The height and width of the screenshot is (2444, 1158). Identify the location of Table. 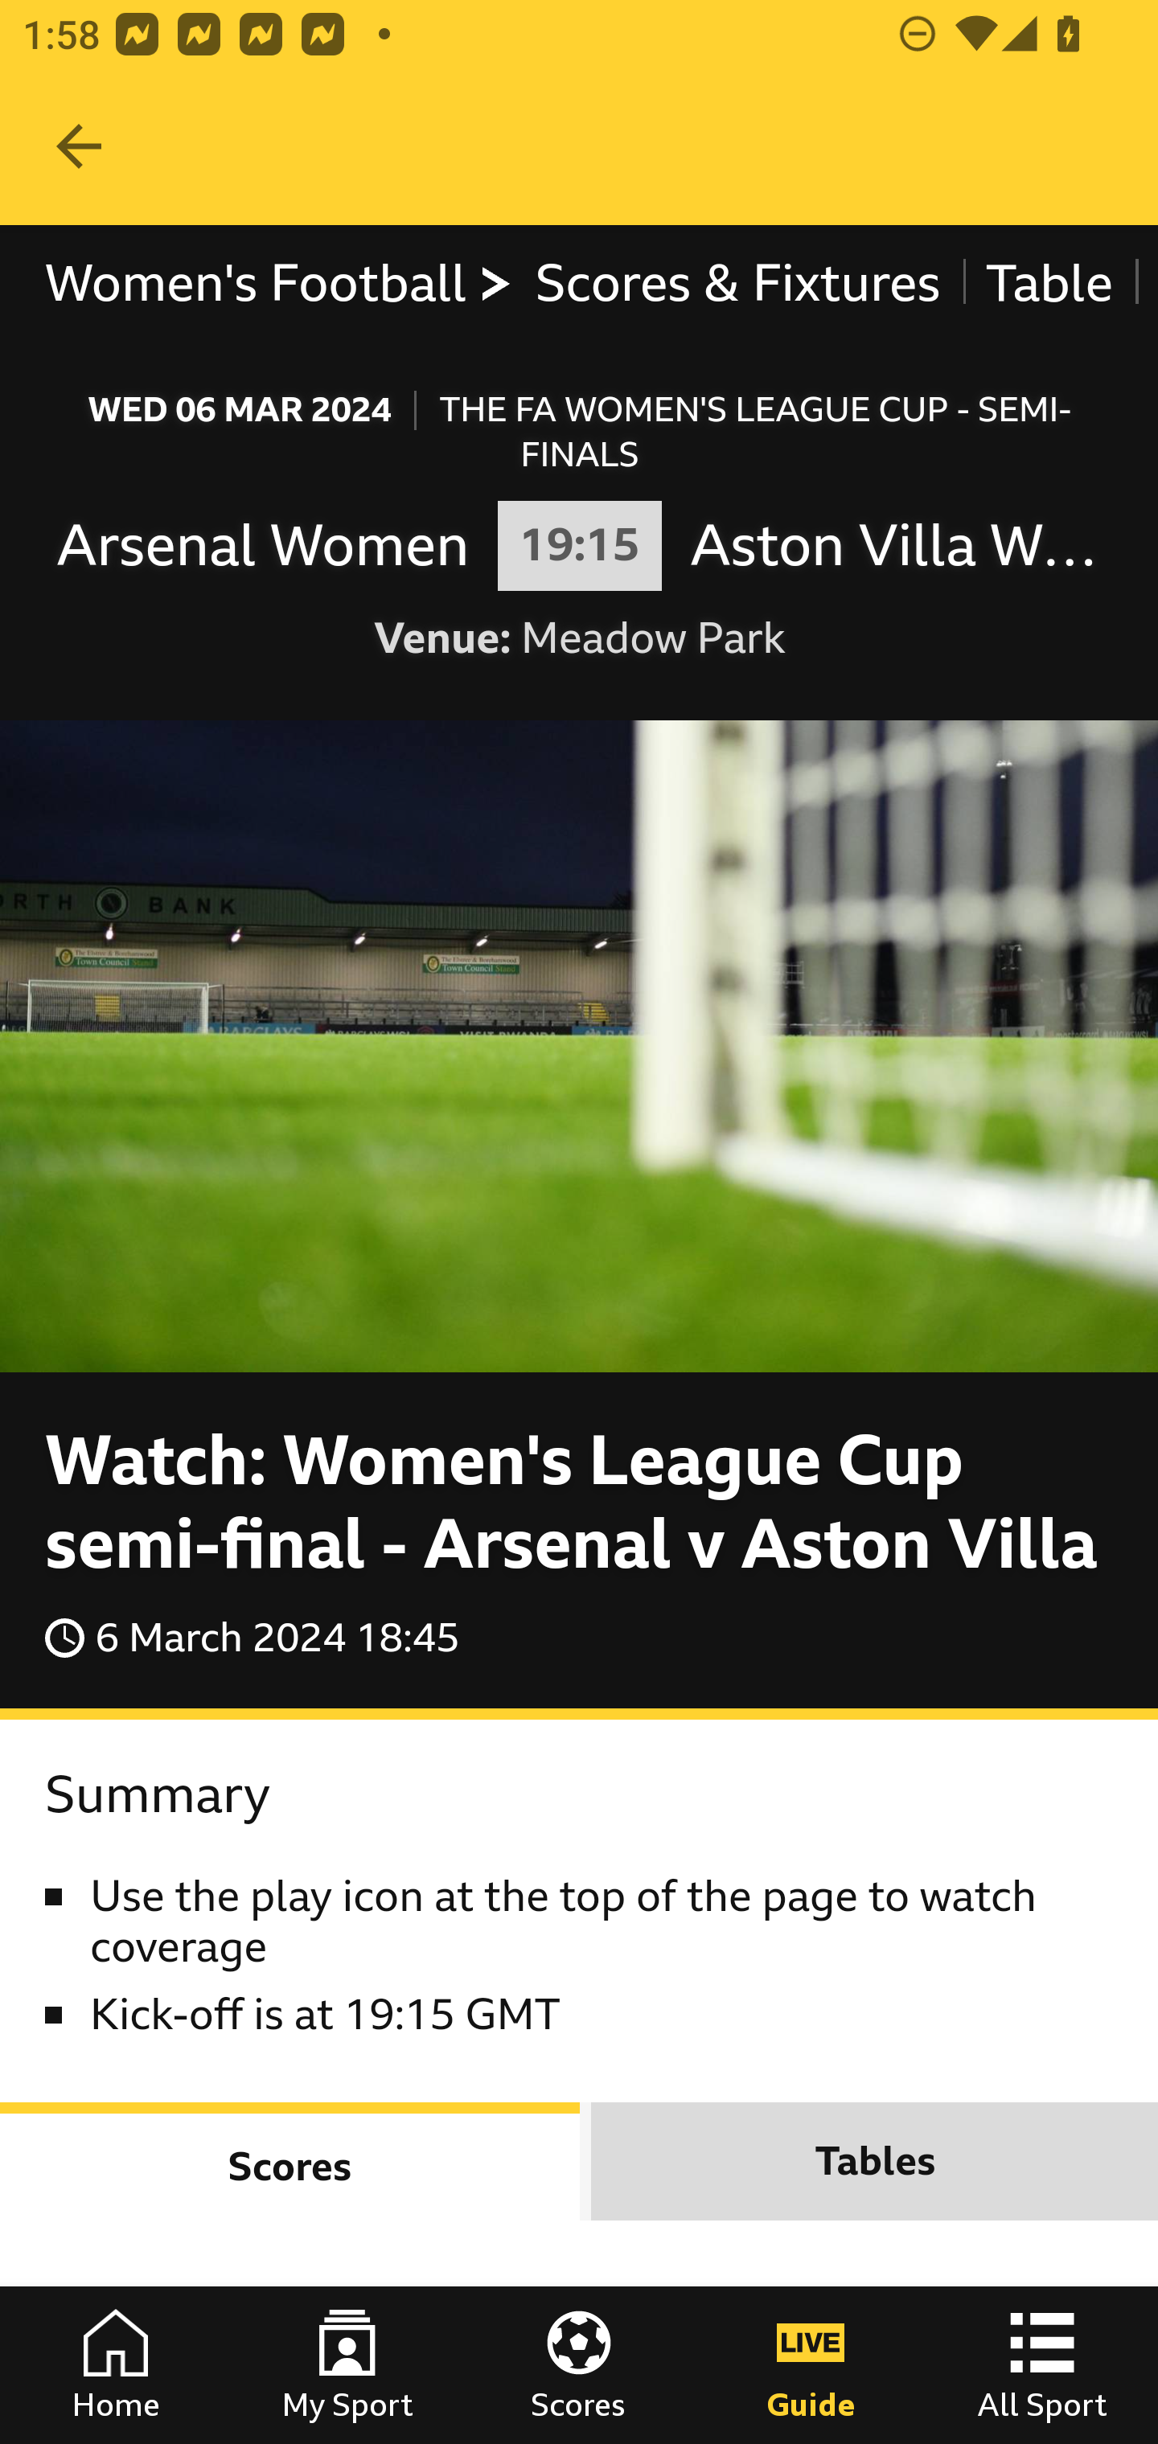
(1049, 283).